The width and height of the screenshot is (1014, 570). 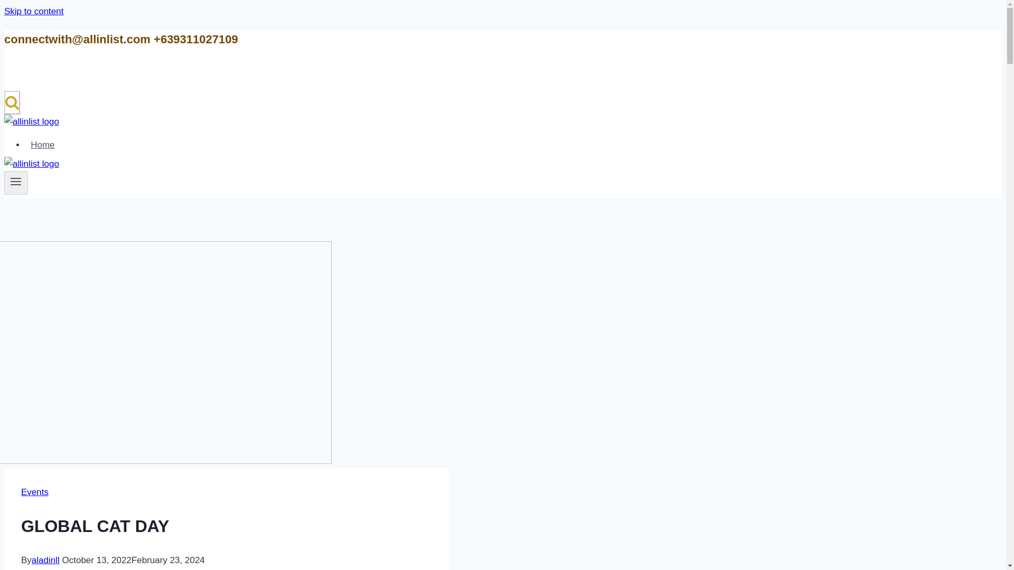 I want to click on Search, so click(x=12, y=102).